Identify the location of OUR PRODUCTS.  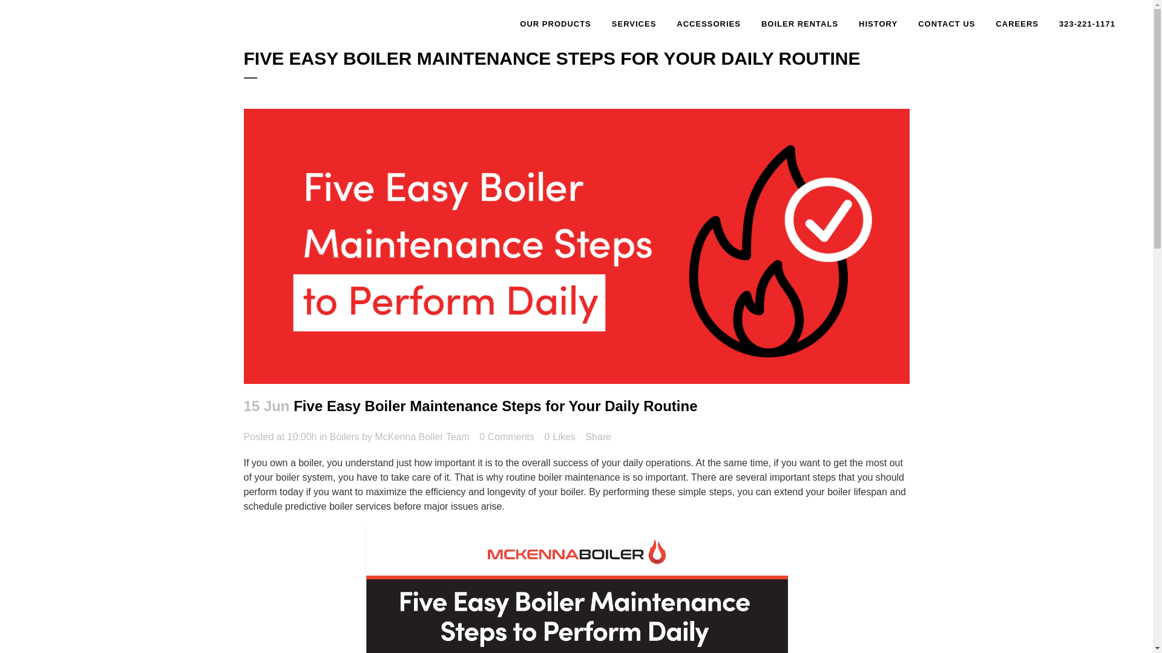
(555, 24).